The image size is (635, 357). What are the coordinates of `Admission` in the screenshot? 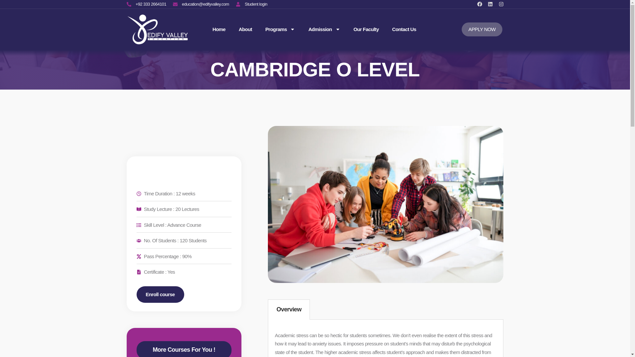 It's located at (324, 29).